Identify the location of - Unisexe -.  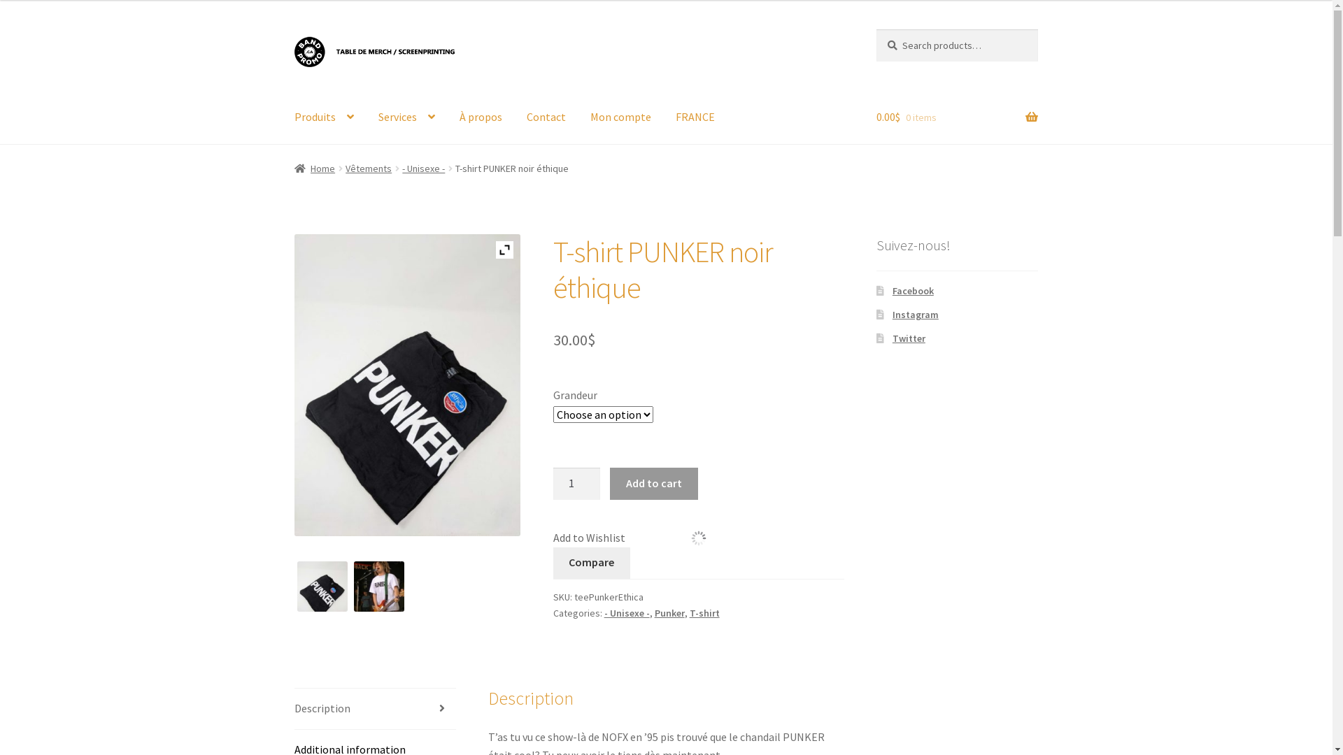
(627, 613).